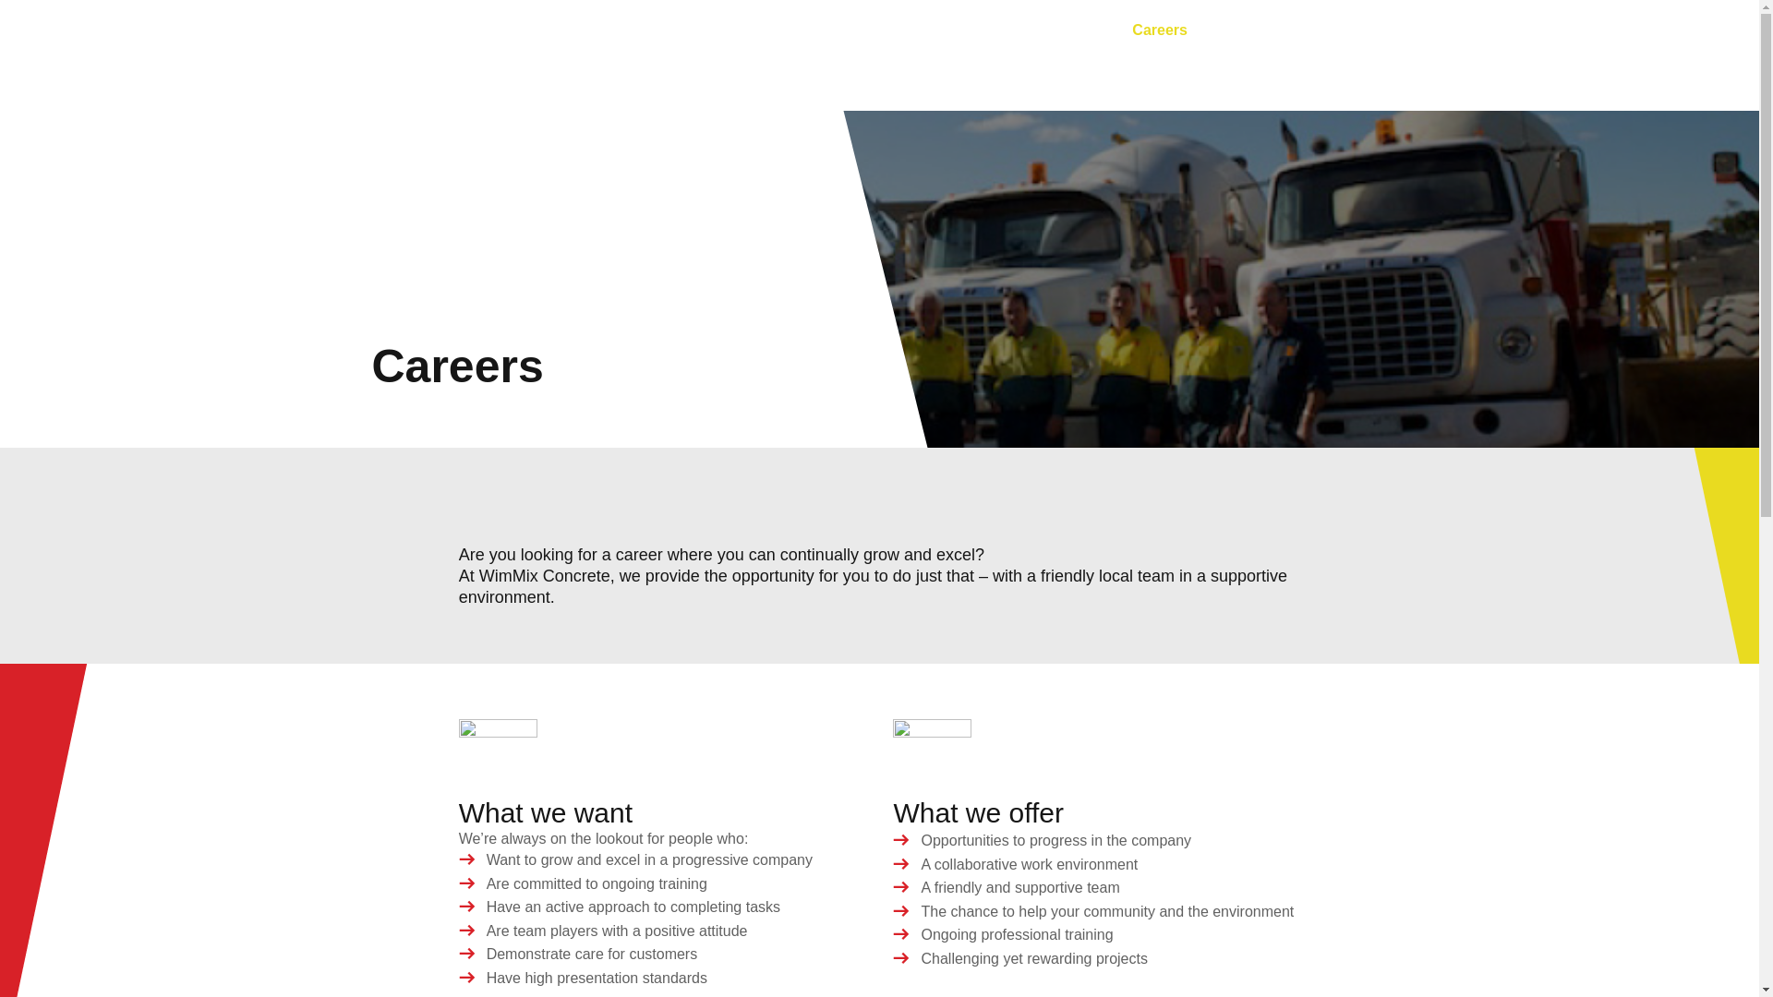 The width and height of the screenshot is (1773, 997). Describe the element at coordinates (1252, 30) in the screenshot. I see `Induction` at that location.